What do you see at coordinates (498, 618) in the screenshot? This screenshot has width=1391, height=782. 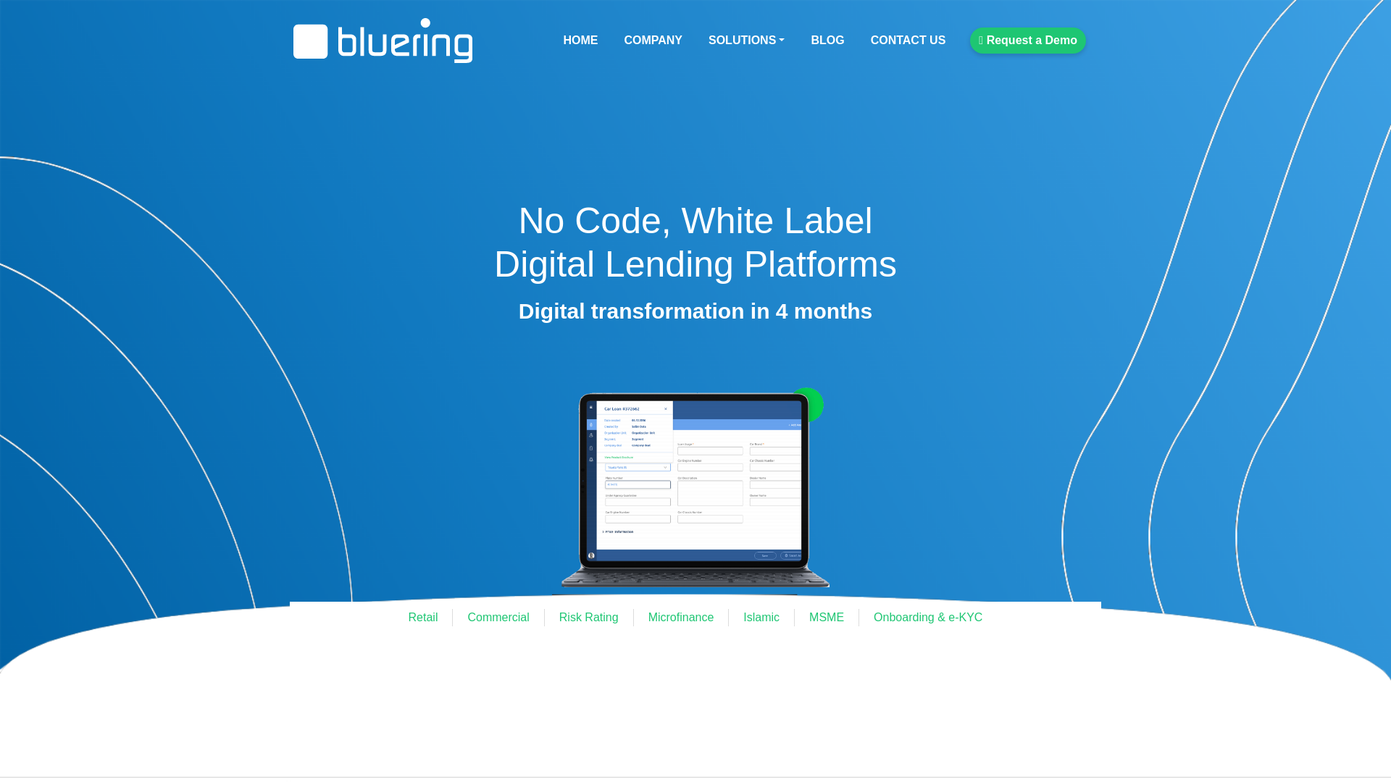 I see `Commercial` at bounding box center [498, 618].